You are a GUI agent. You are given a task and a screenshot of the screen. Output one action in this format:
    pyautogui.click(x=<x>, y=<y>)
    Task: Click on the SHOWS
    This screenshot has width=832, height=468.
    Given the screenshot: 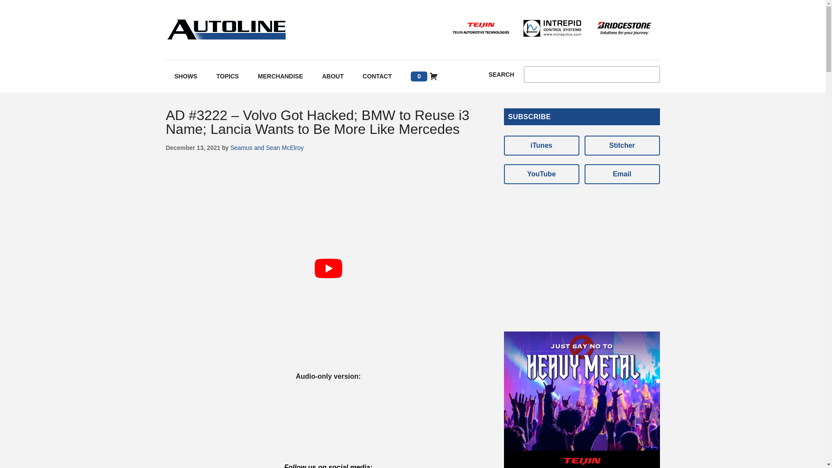 What is the action you would take?
    pyautogui.click(x=185, y=76)
    